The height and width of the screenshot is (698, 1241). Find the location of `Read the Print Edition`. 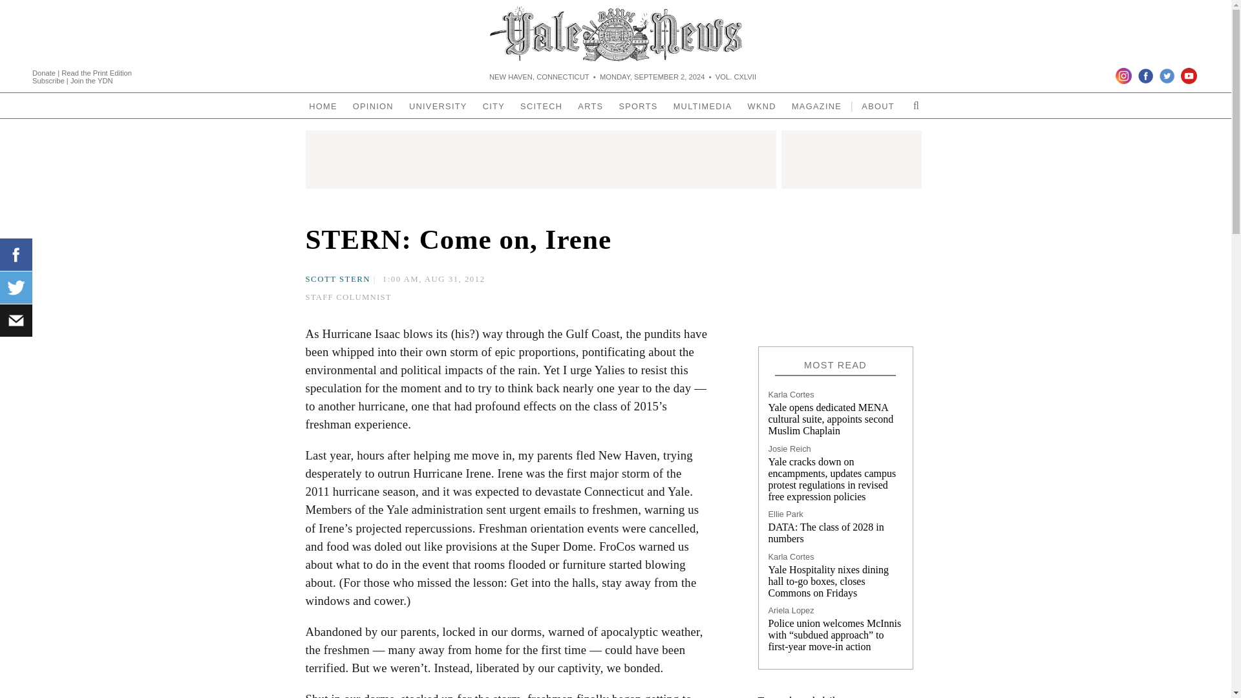

Read the Print Edition is located at coordinates (96, 72).